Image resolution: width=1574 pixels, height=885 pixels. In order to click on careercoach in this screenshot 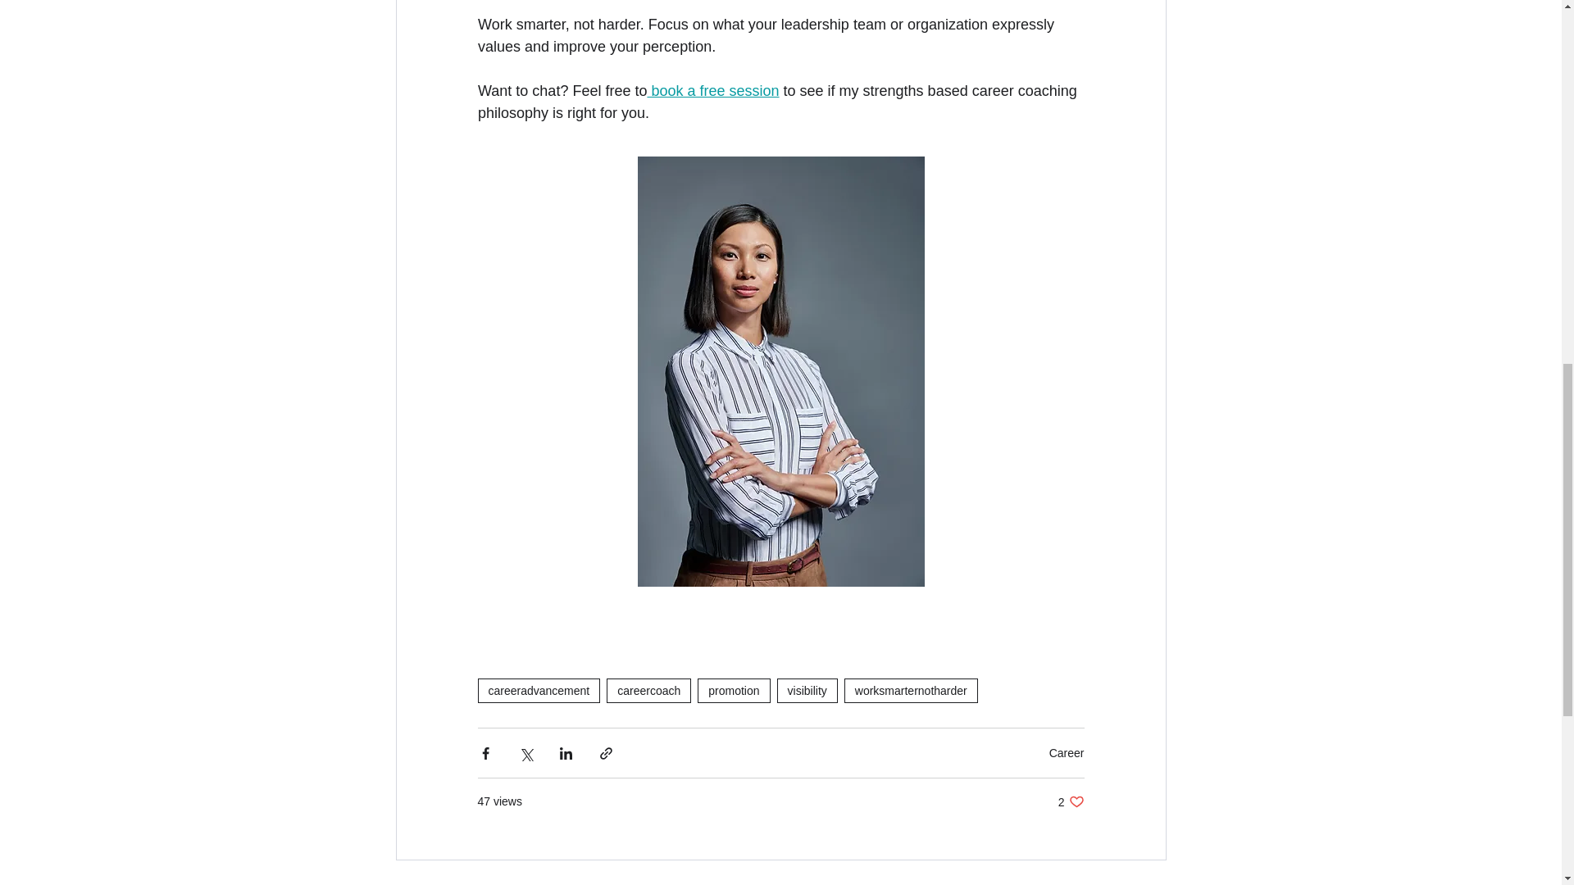, I will do `click(1071, 801)`.